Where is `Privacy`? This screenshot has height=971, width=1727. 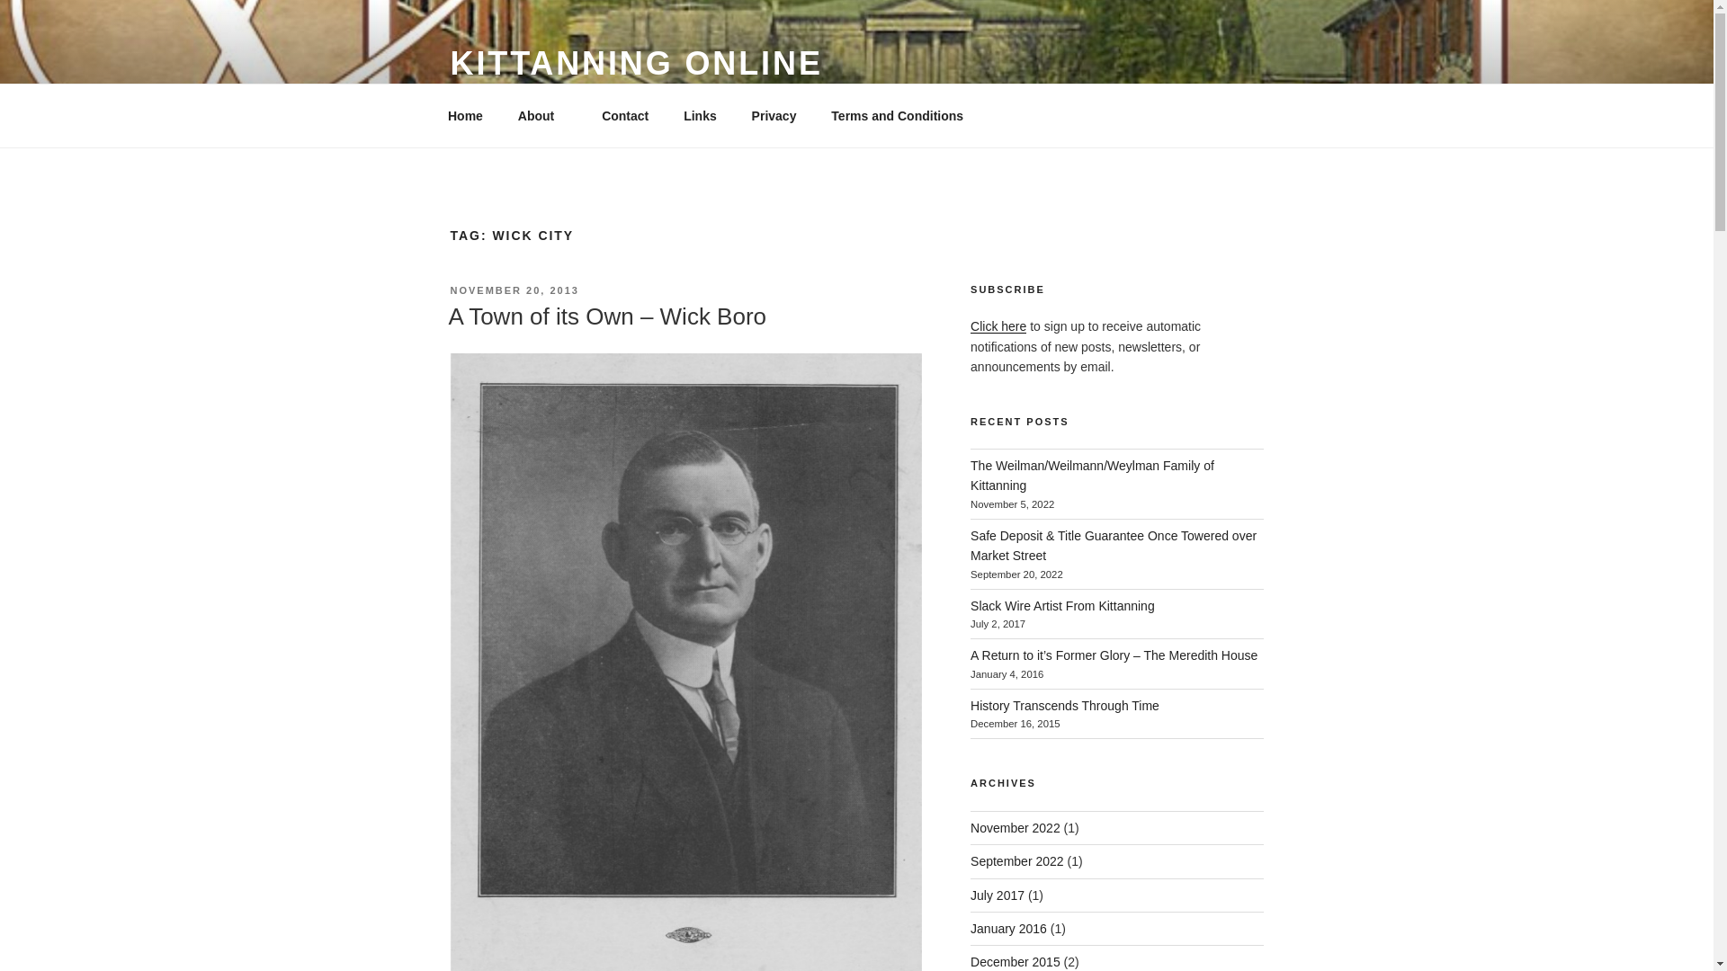 Privacy is located at coordinates (774, 115).